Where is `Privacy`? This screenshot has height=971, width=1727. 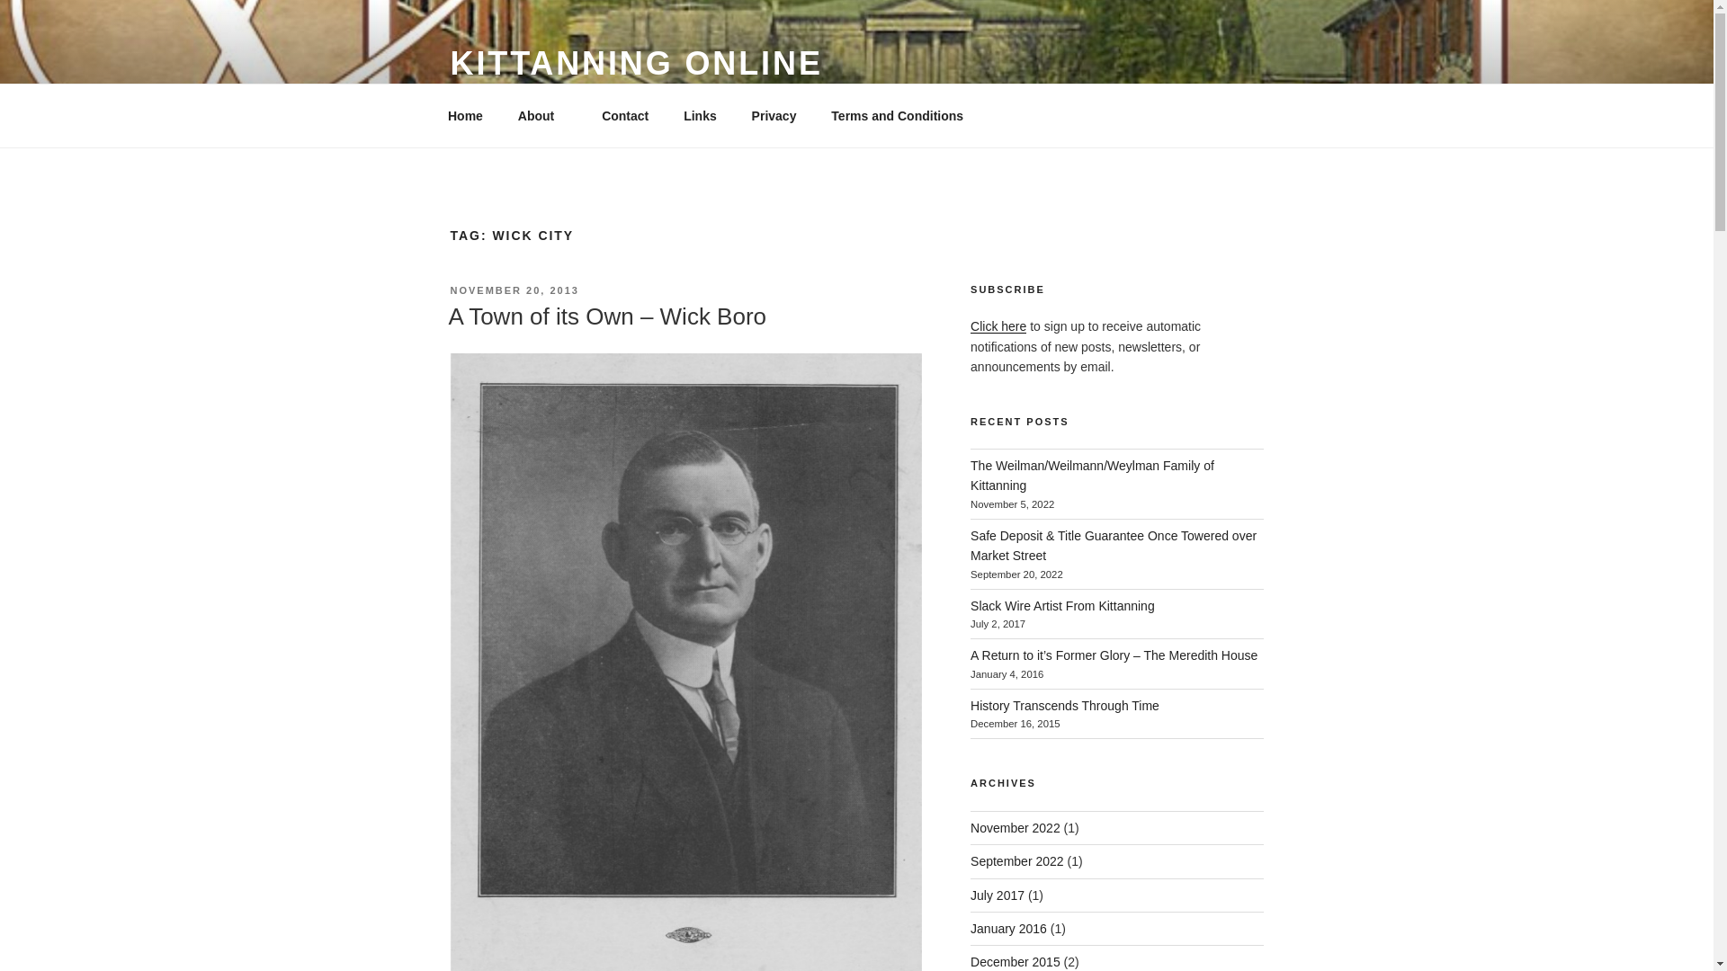 Privacy is located at coordinates (774, 115).